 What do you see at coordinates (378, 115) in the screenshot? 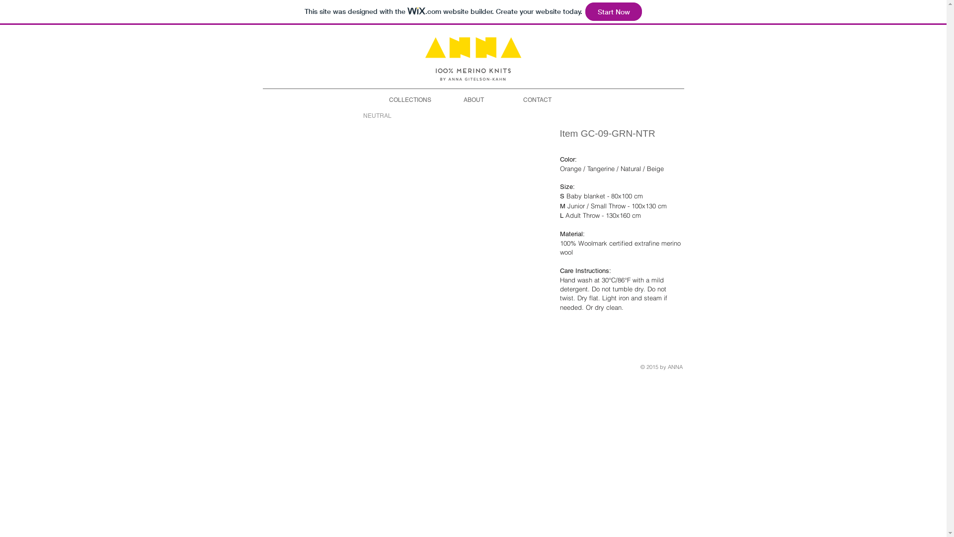
I see `NEUTRAL` at bounding box center [378, 115].